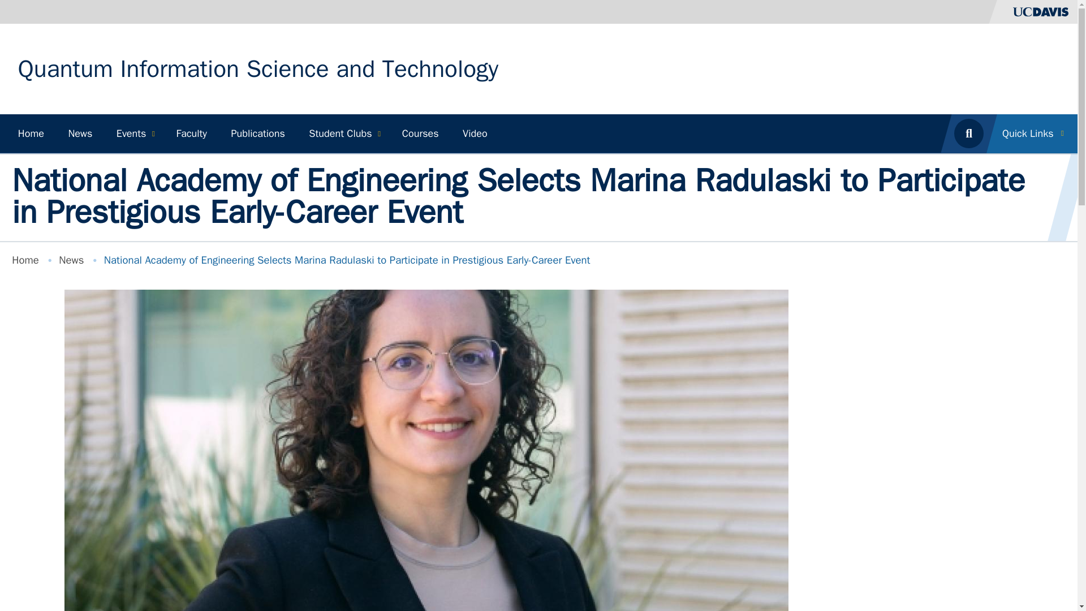 The width and height of the screenshot is (1086, 611). What do you see at coordinates (25, 260) in the screenshot?
I see `Home` at bounding box center [25, 260].